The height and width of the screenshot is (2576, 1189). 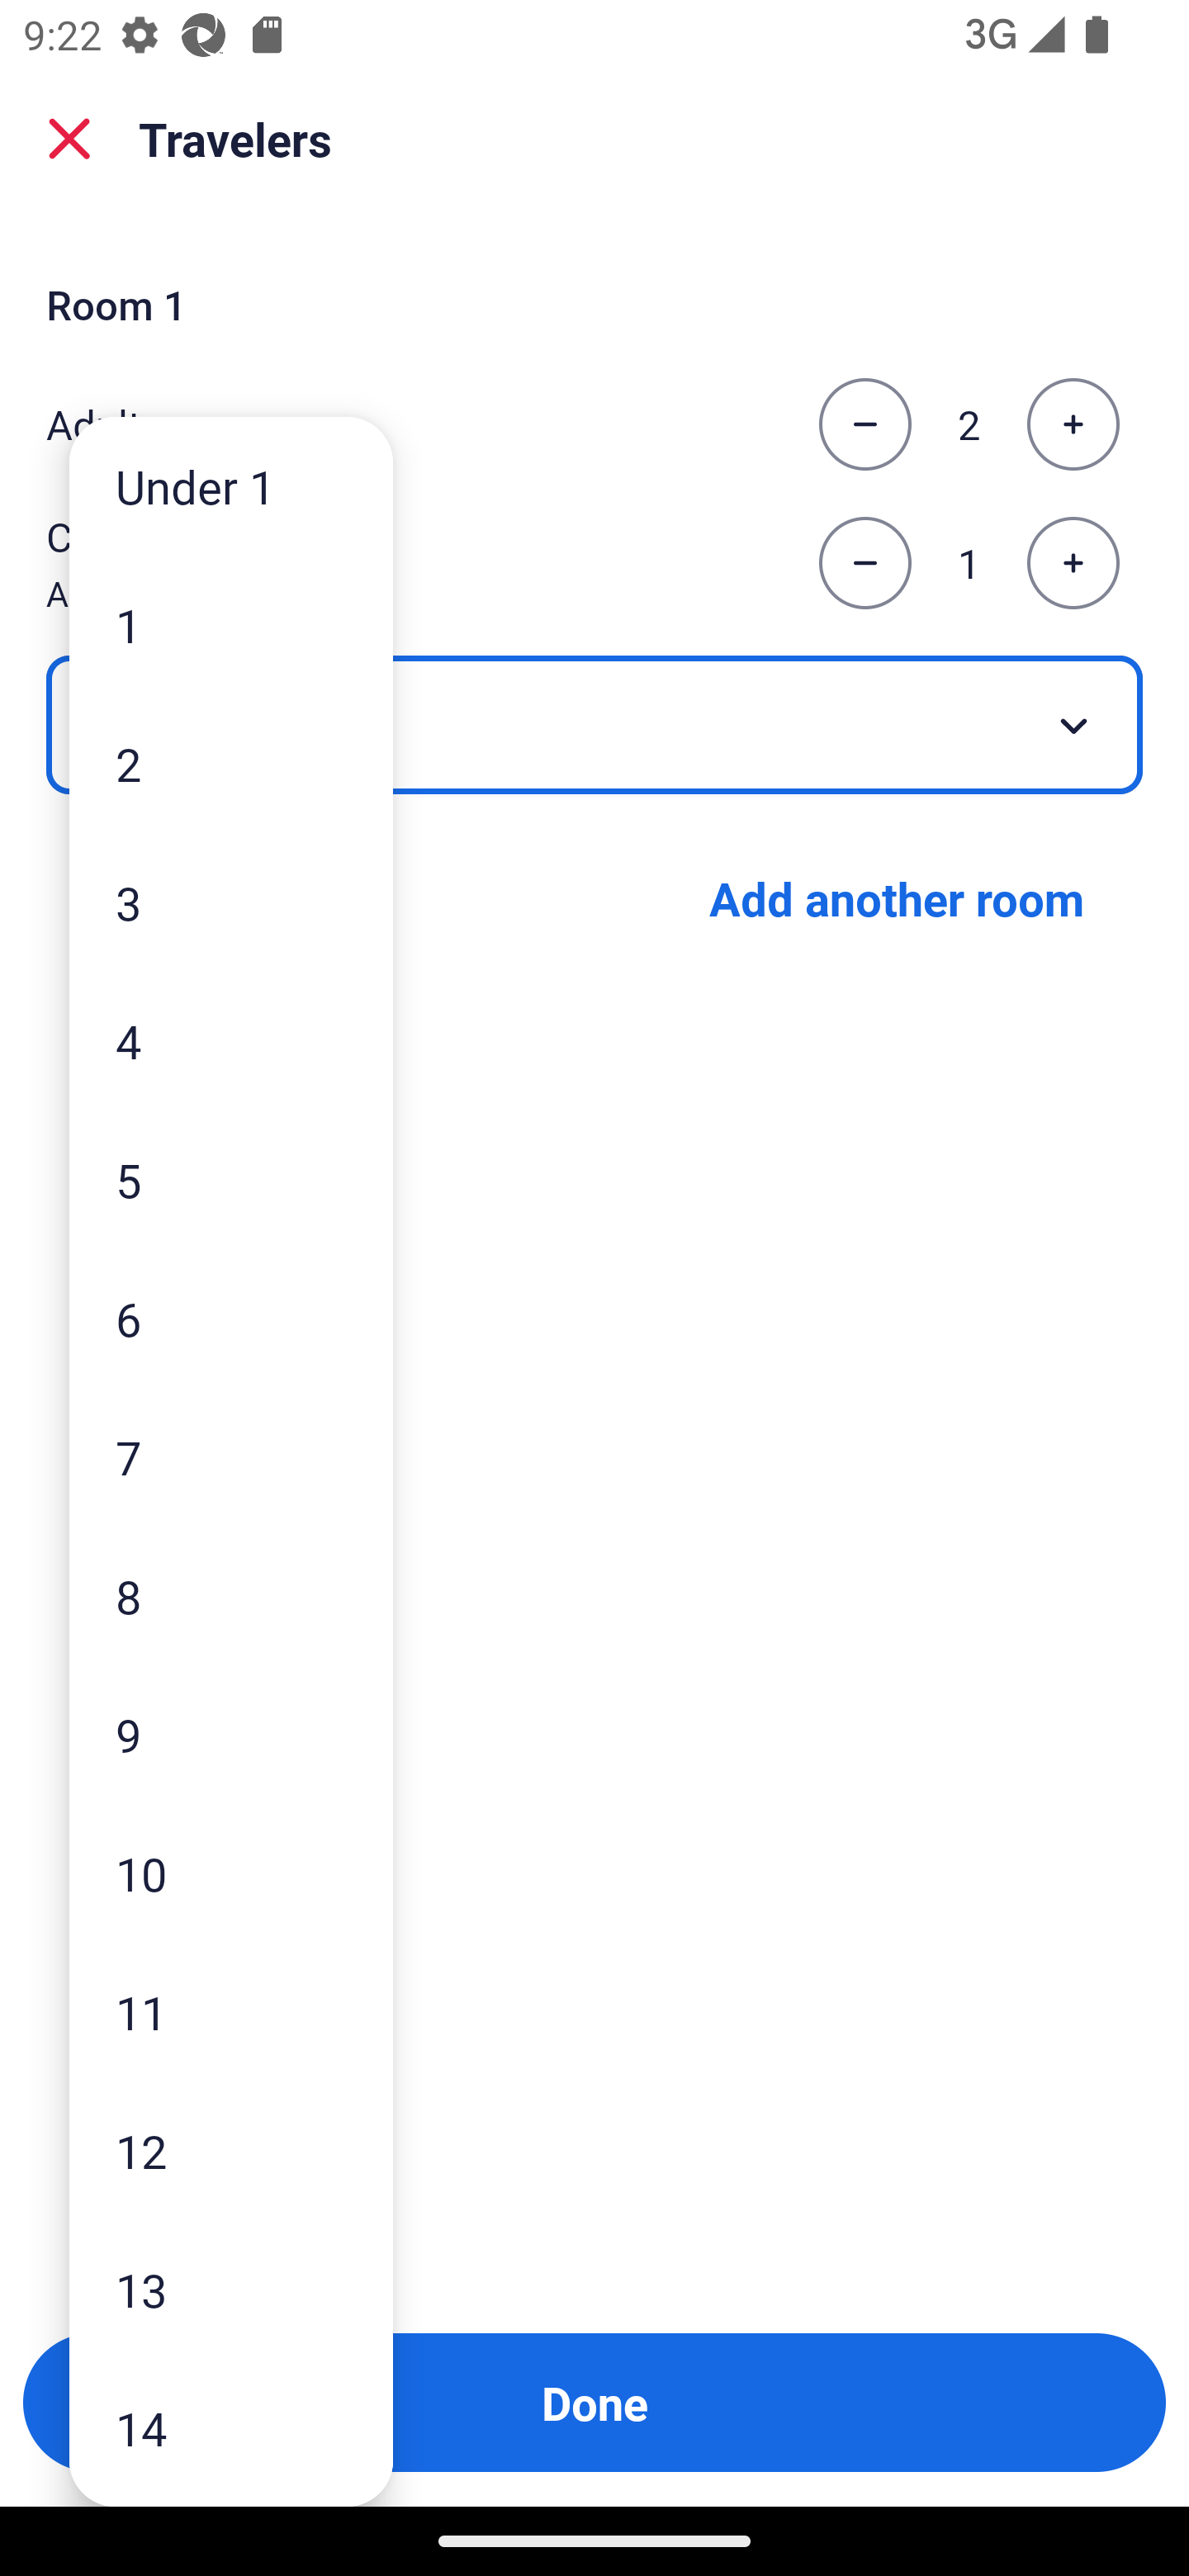 What do you see at coordinates (231, 1734) in the screenshot?
I see `9` at bounding box center [231, 1734].